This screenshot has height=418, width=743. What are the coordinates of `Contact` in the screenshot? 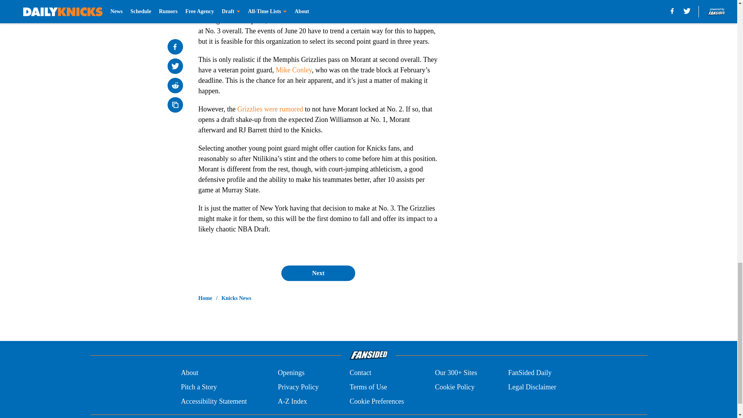 It's located at (360, 373).